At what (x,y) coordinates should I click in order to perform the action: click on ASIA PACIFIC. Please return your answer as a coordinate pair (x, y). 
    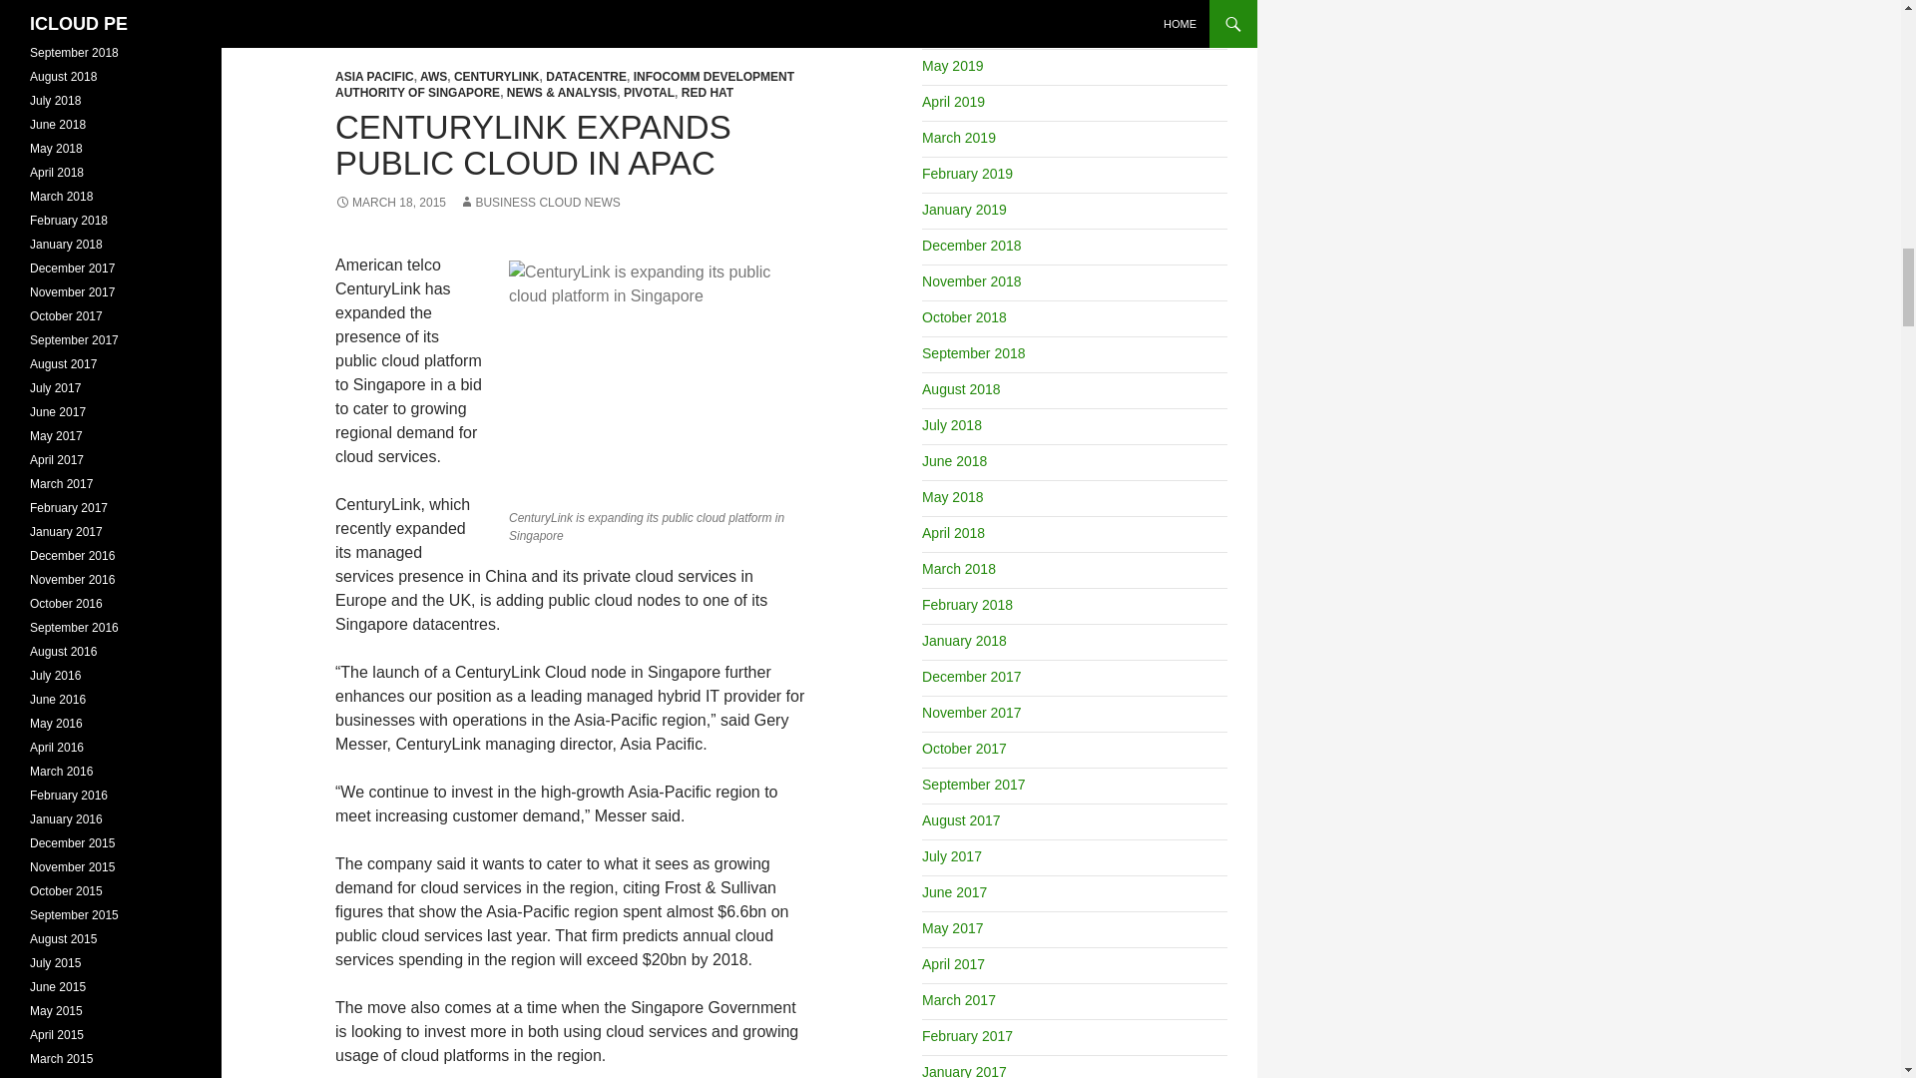
    Looking at the image, I should click on (374, 77).